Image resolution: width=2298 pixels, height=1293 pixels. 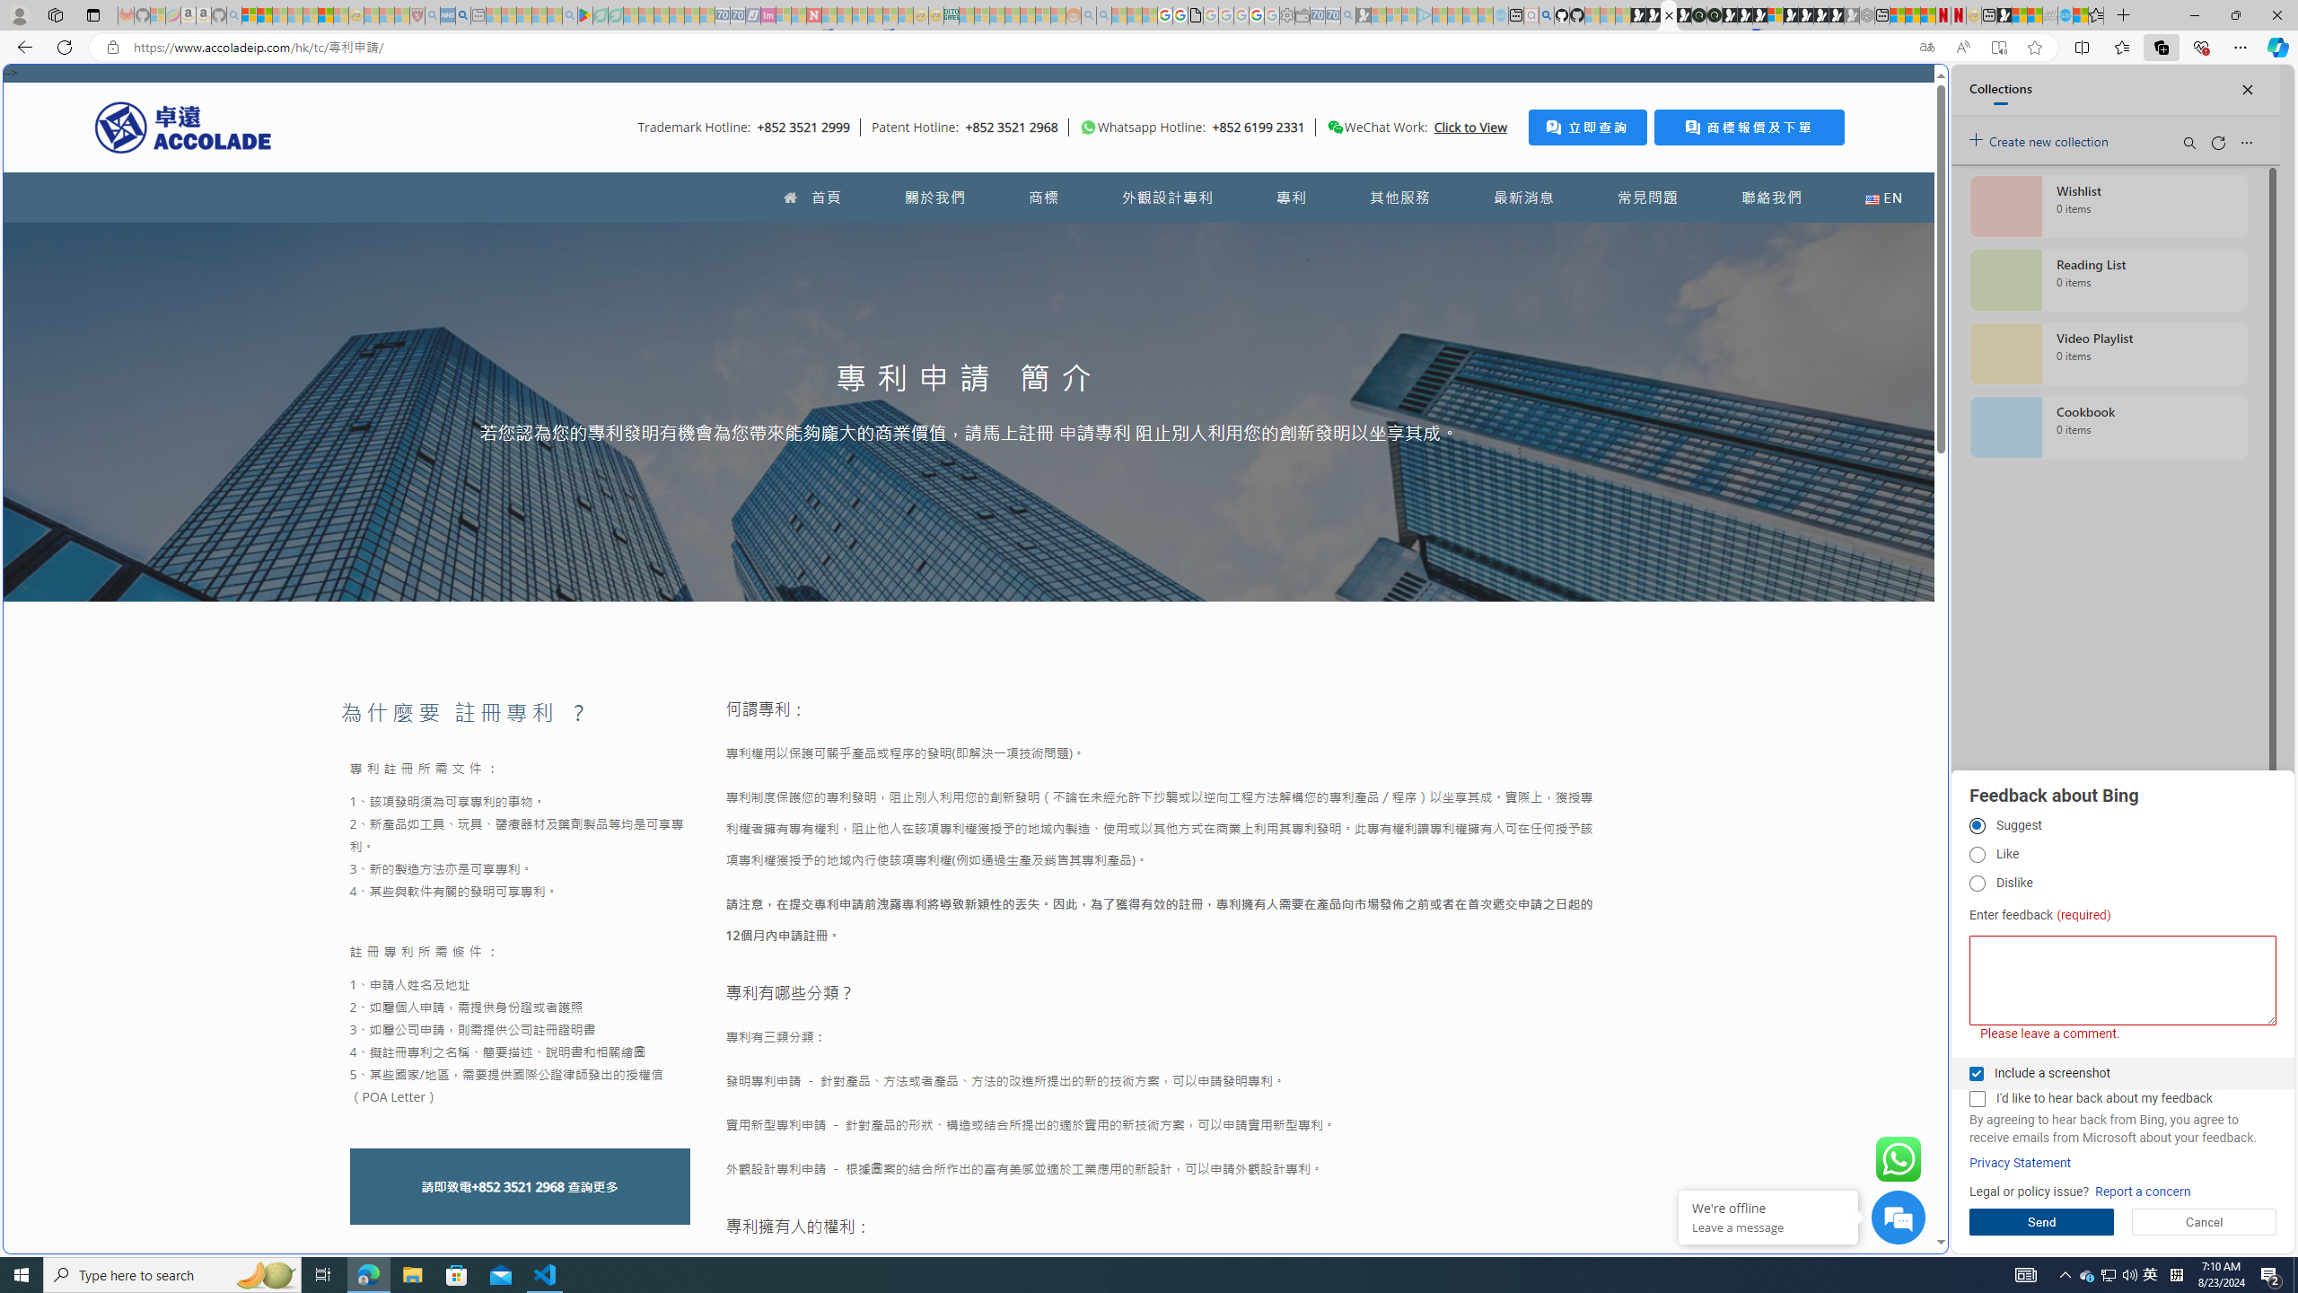 What do you see at coordinates (1745, 15) in the screenshot?
I see `Play Cave FRVR in your browser | Games from Microsoft Start` at bounding box center [1745, 15].